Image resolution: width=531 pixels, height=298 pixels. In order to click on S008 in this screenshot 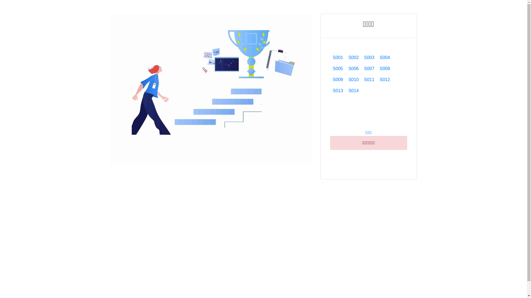, I will do `click(385, 69)`.